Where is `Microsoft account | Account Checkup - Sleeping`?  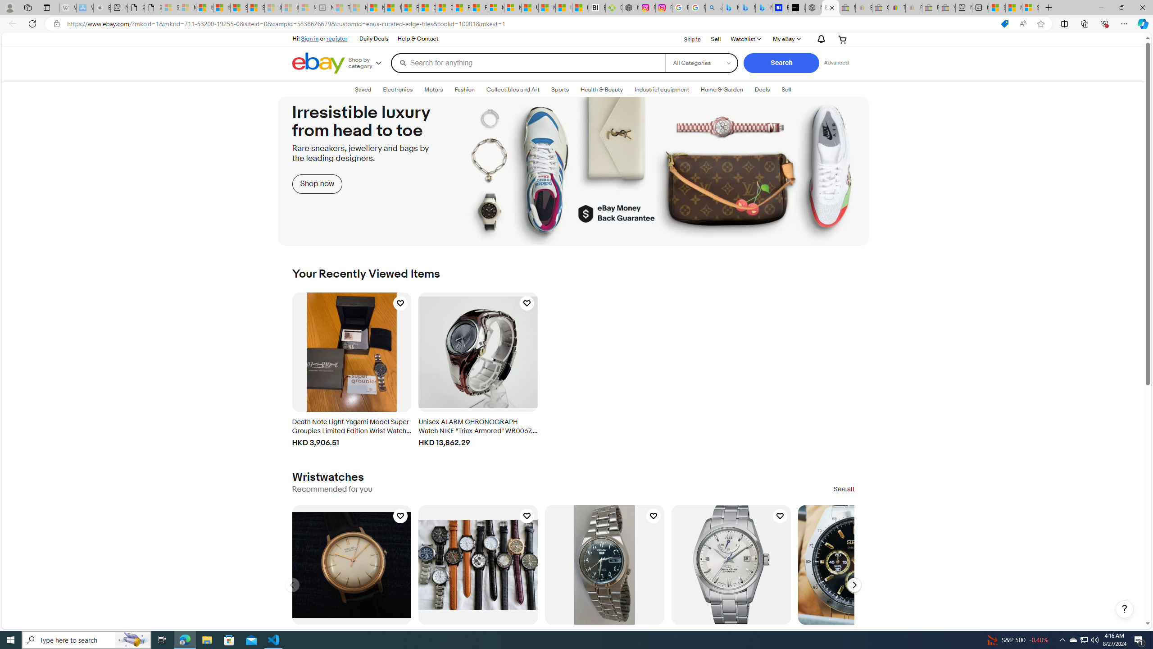 Microsoft account | Account Checkup - Sleeping is located at coordinates (307, 8).